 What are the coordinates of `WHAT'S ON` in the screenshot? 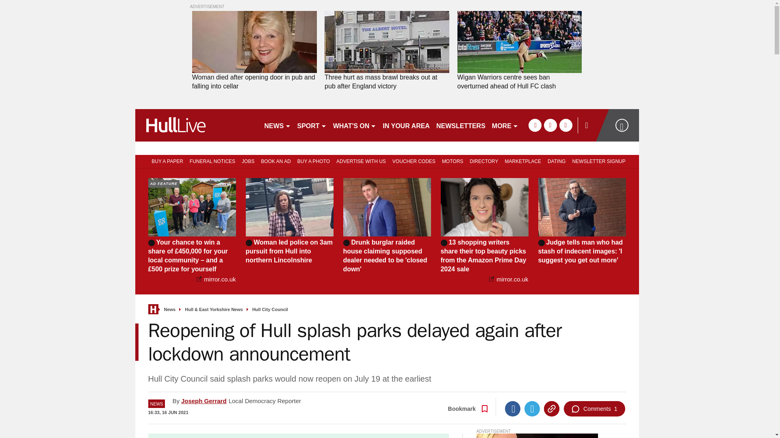 It's located at (355, 125).